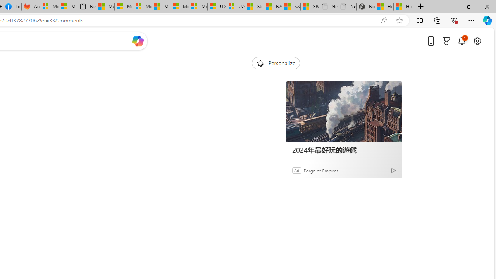 The width and height of the screenshot is (496, 279). Describe the element at coordinates (321, 170) in the screenshot. I see `Forge of Empires` at that location.